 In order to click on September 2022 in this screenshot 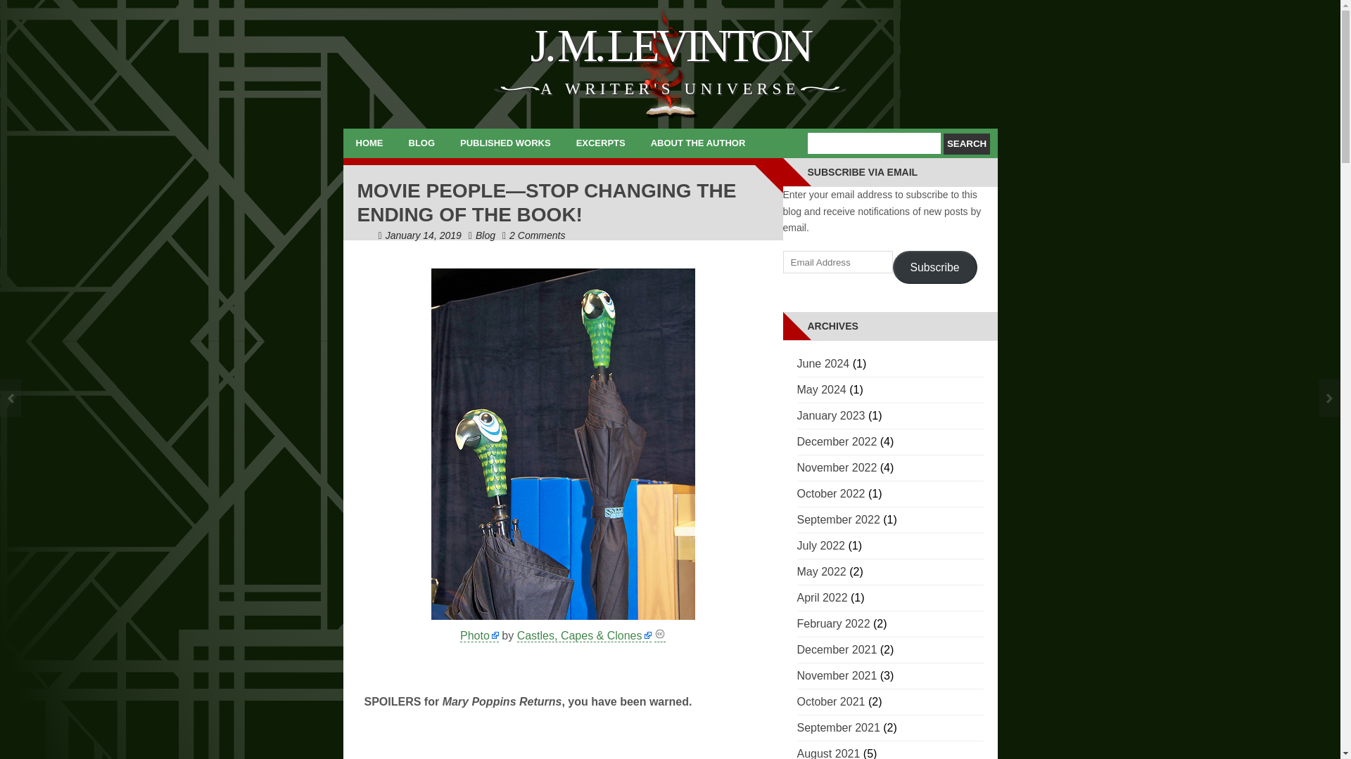, I will do `click(837, 520)`.